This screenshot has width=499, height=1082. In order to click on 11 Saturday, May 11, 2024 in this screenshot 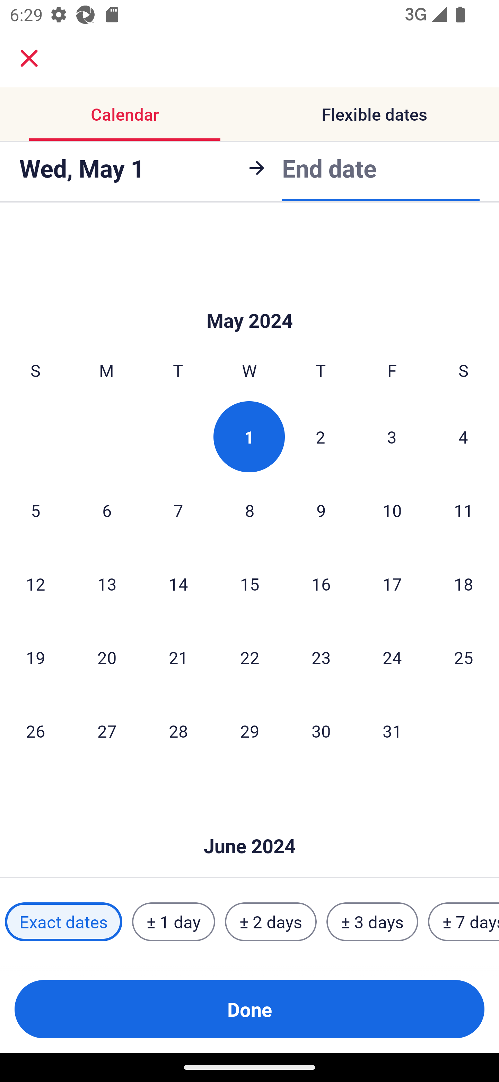, I will do `click(464, 510)`.